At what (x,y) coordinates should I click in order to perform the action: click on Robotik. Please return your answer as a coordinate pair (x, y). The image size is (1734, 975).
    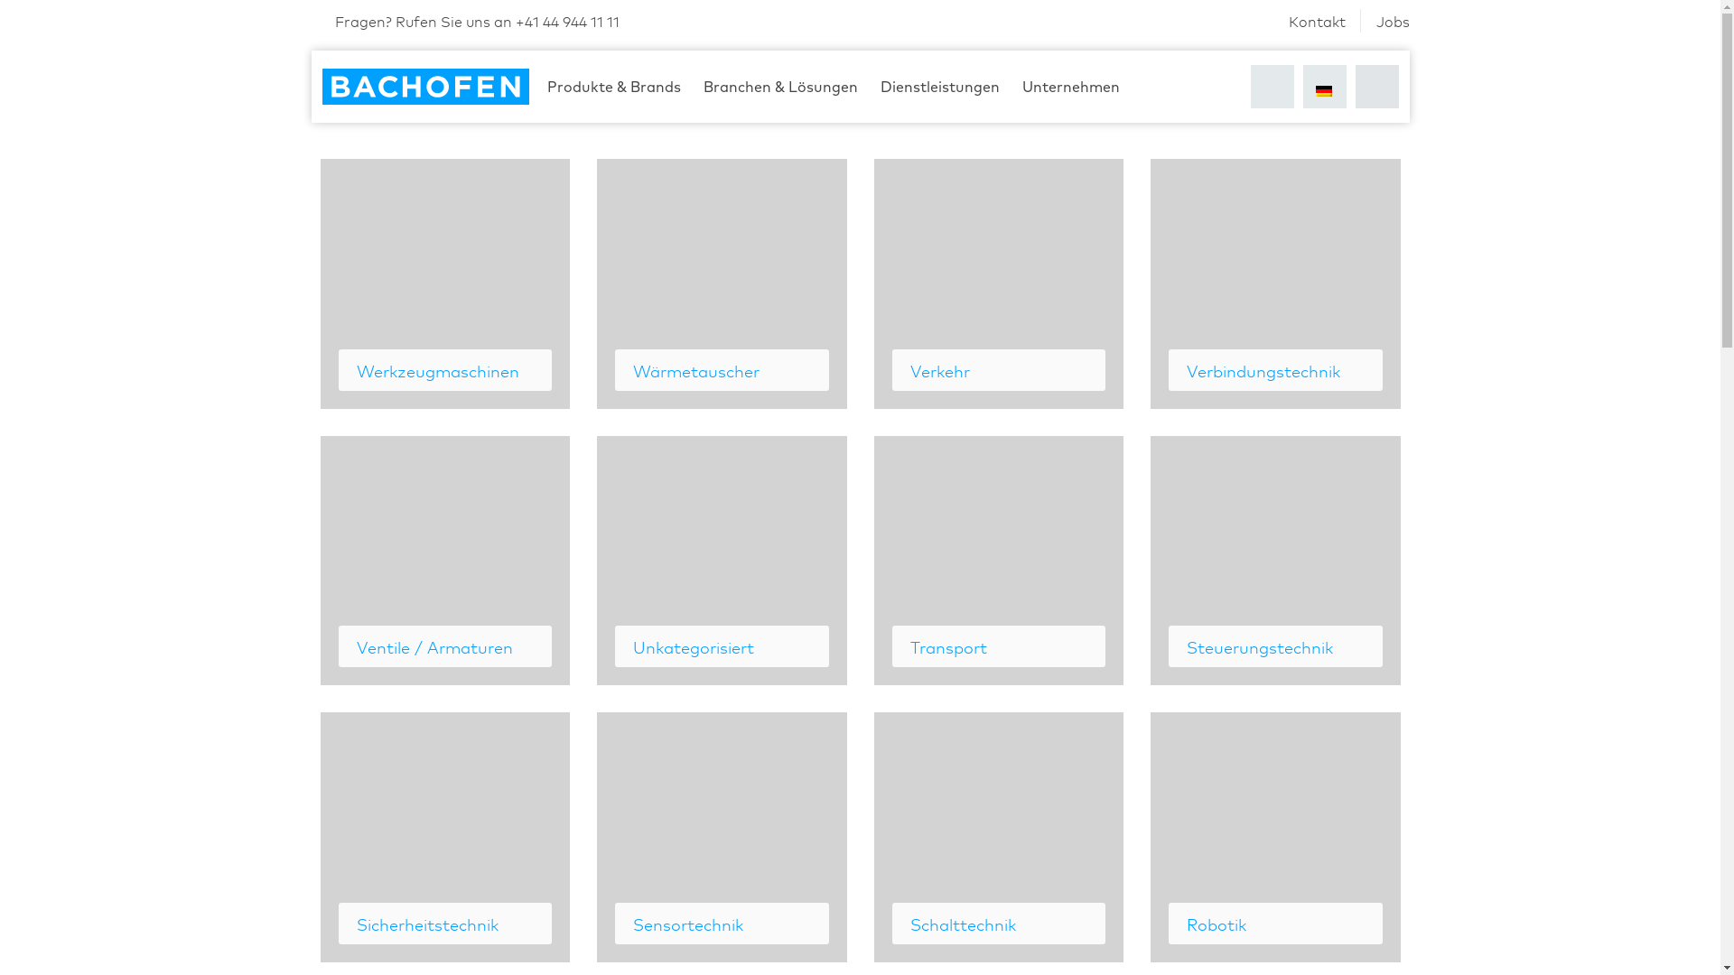
    Looking at the image, I should click on (1275, 838).